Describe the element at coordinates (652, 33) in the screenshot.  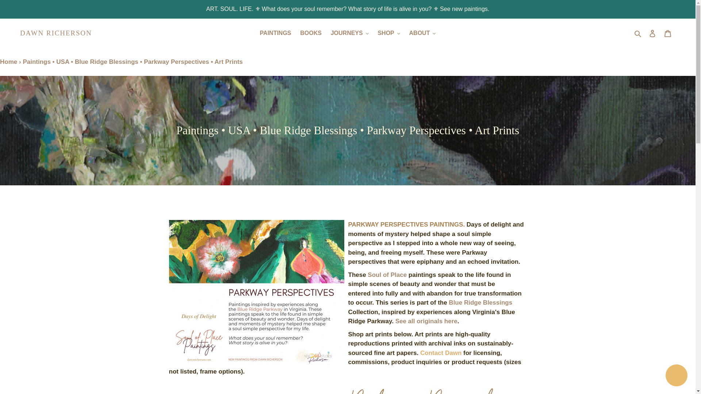
I see `Log in` at that location.